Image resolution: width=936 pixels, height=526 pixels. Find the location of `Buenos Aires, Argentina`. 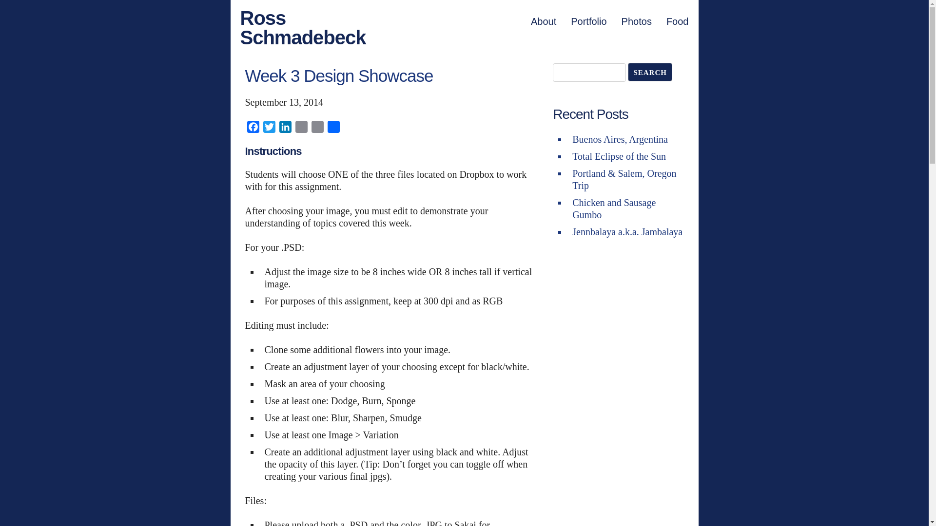

Buenos Aires, Argentina is located at coordinates (620, 139).